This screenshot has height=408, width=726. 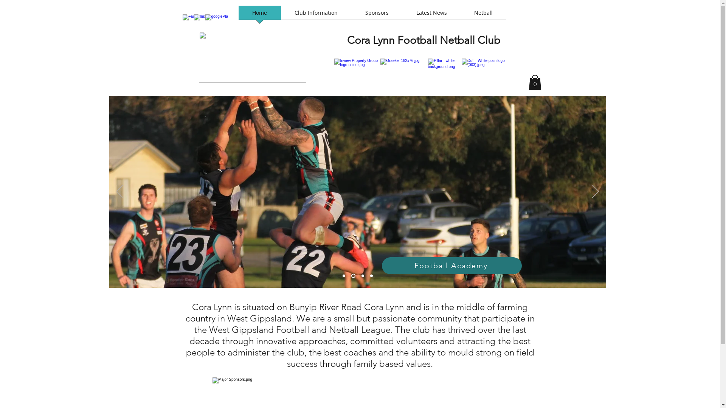 I want to click on Netball, so click(x=483, y=15).